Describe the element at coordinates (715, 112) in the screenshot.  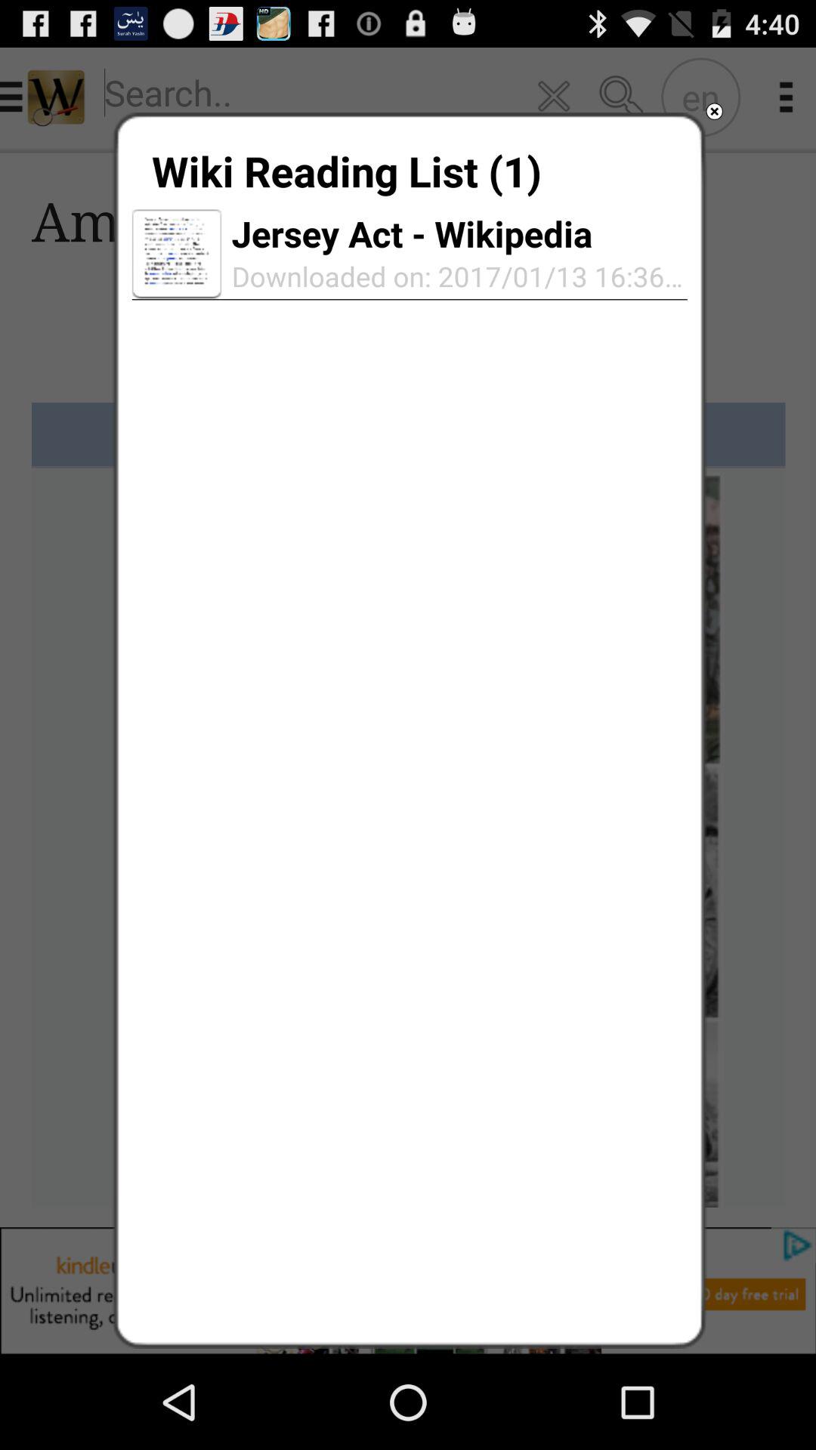
I see `click the app to the right of wiki reading list` at that location.